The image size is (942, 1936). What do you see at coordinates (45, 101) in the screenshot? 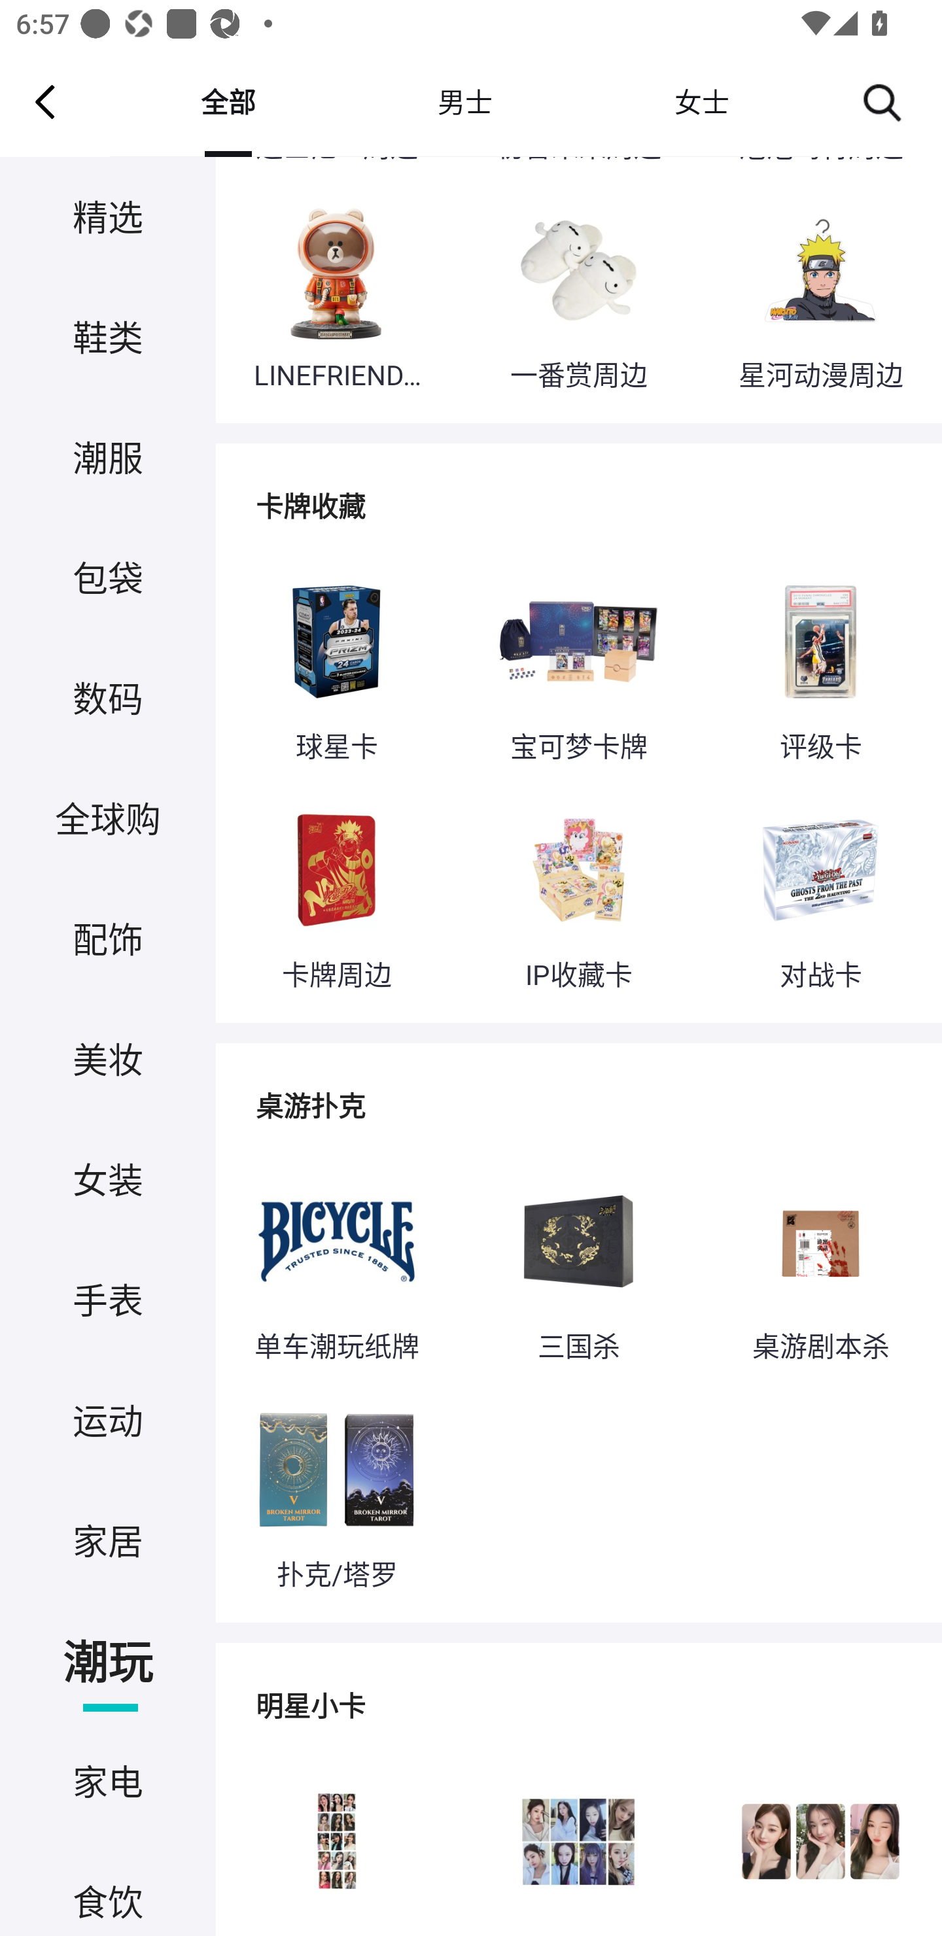
I see `Navigate up` at bounding box center [45, 101].